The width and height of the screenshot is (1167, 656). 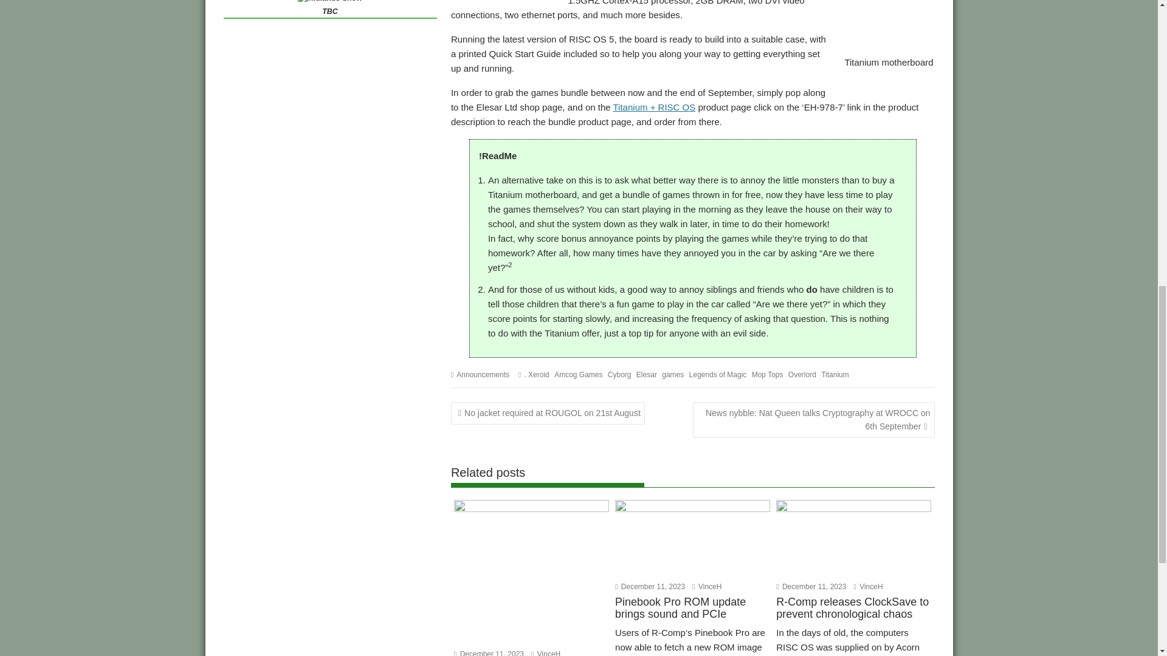 What do you see at coordinates (536, 375) in the screenshot?
I see `. Xeroid` at bounding box center [536, 375].